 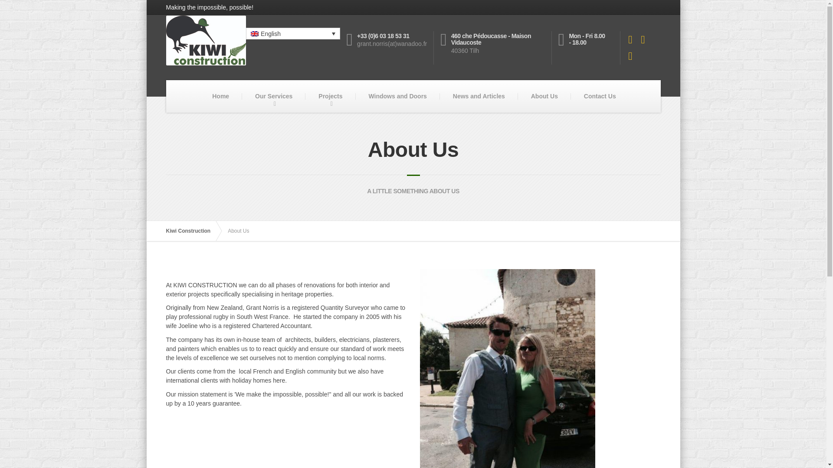 What do you see at coordinates (192, 231) in the screenshot?
I see `Go to Kiwi Construction.` at bounding box center [192, 231].